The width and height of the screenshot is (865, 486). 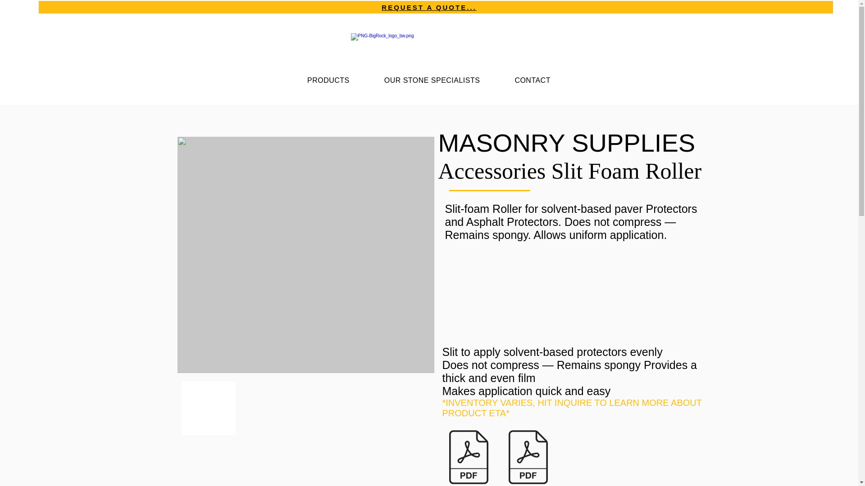 What do you see at coordinates (432, 80) in the screenshot?
I see `OUR STONE SPECIALISTS` at bounding box center [432, 80].